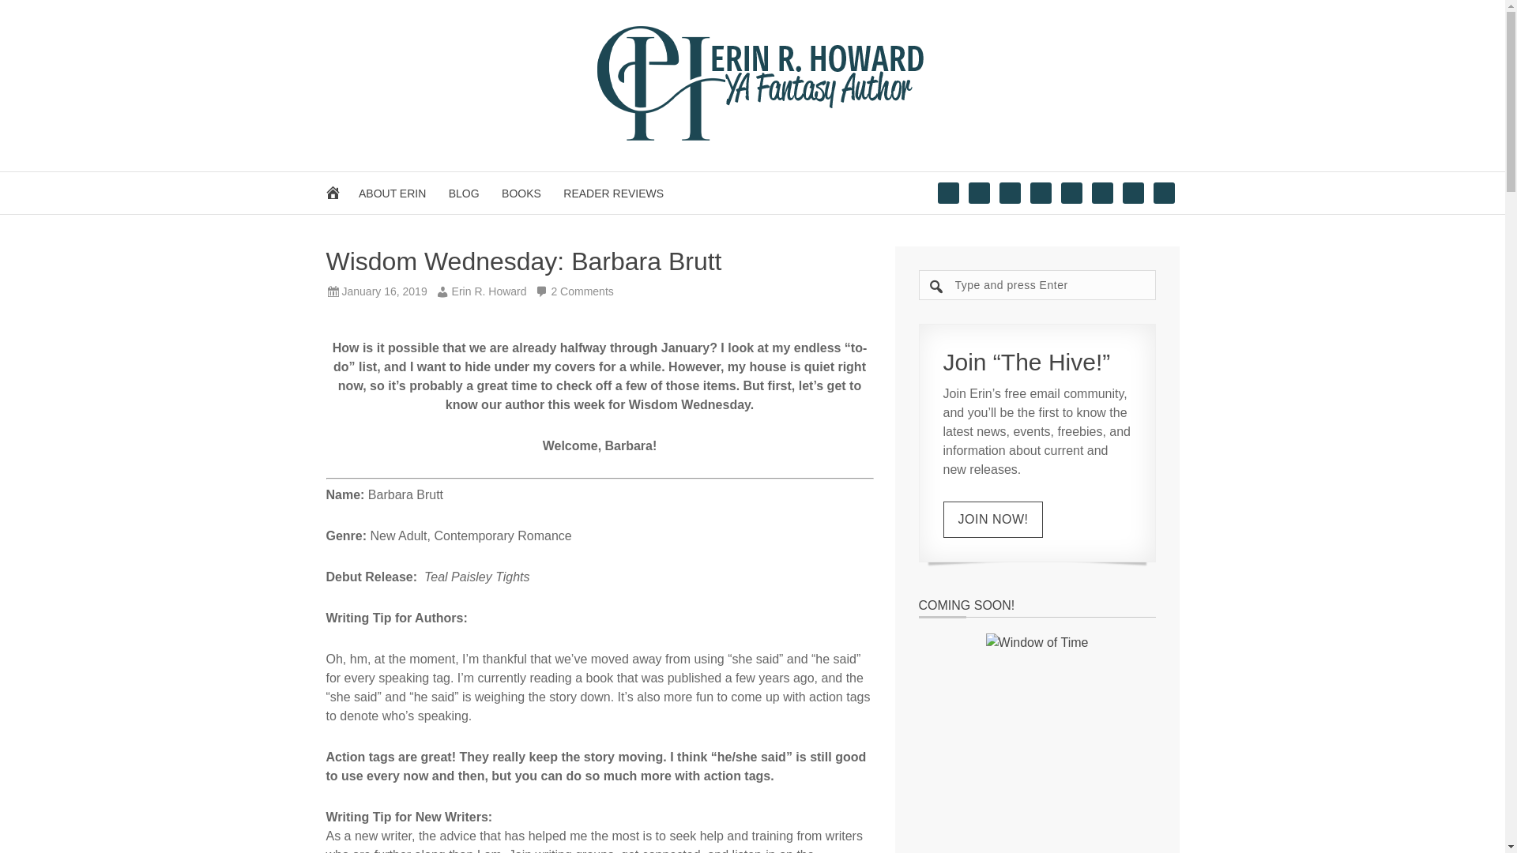 This screenshot has height=853, width=1517. I want to click on Search, so click(1179, 276).